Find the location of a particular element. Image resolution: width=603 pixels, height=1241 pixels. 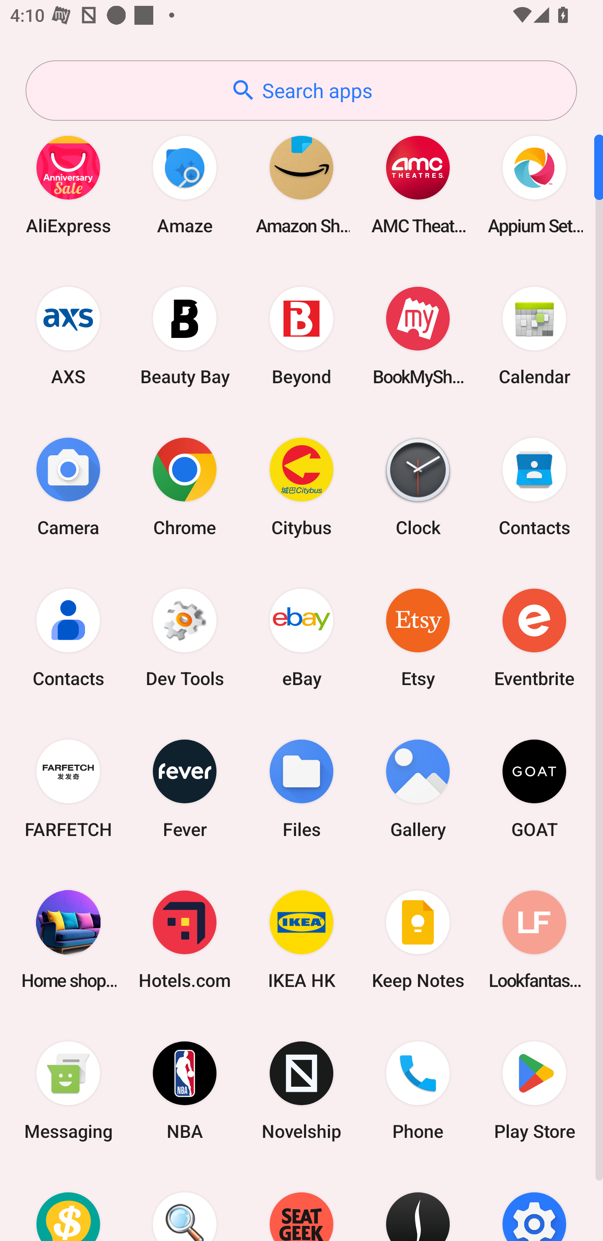

Eventbrite is located at coordinates (534, 637).